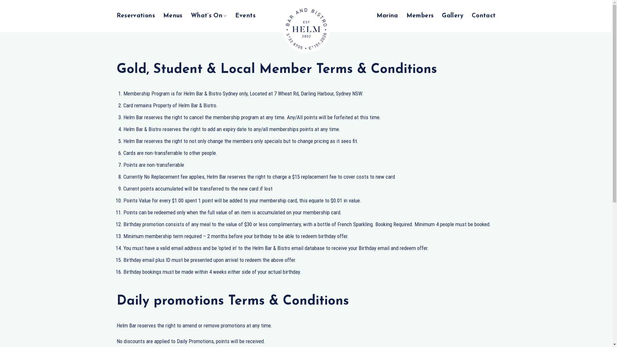 The width and height of the screenshot is (617, 347). Describe the element at coordinates (484, 16) in the screenshot. I see `Contact` at that location.